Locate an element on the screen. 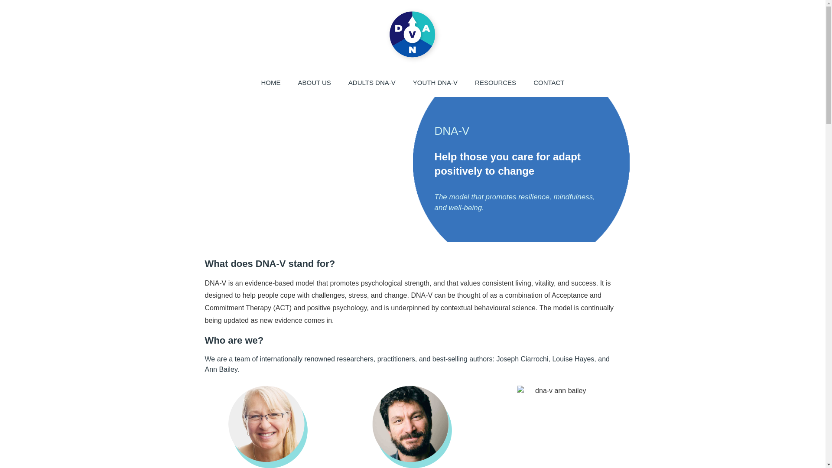 Image resolution: width=832 pixels, height=468 pixels. RESOURCES is located at coordinates (495, 82).